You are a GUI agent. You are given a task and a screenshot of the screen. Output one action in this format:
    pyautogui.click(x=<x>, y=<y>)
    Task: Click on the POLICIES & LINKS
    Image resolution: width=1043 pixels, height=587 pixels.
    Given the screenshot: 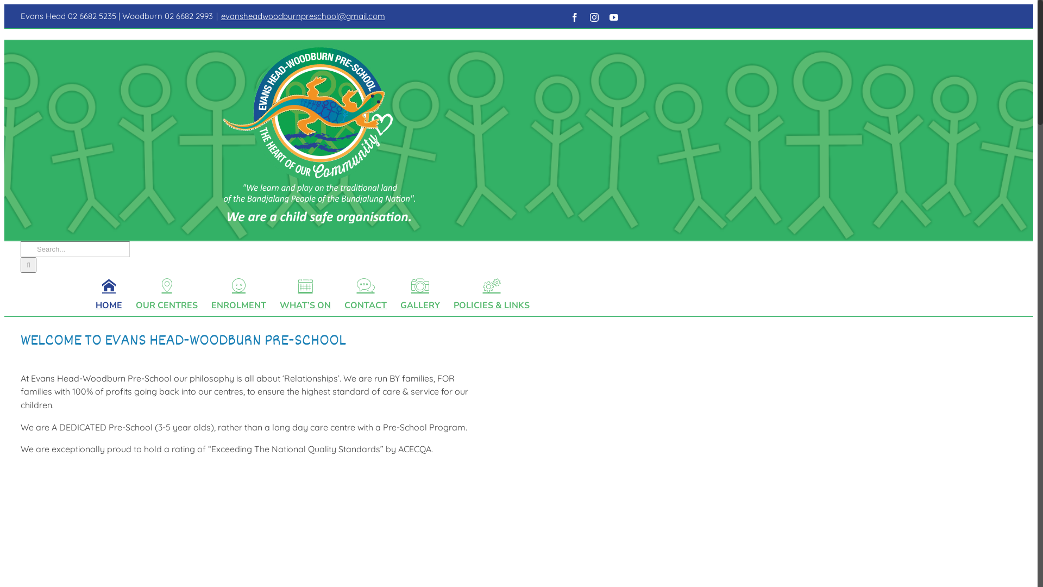 What is the action you would take?
    pyautogui.click(x=492, y=295)
    